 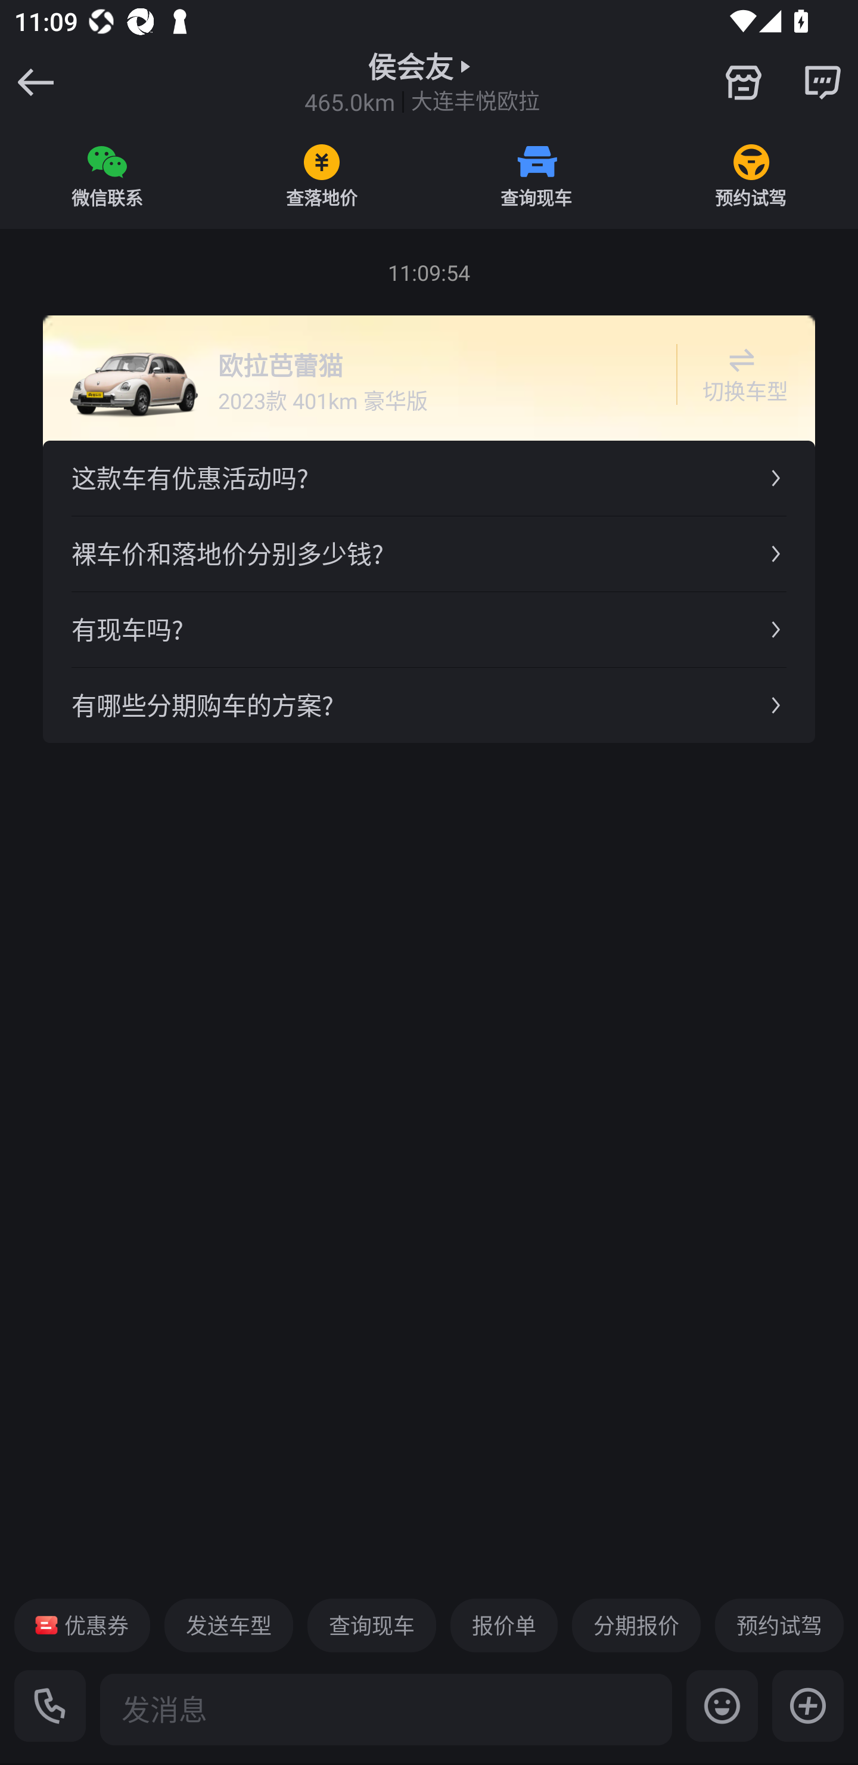 I want to click on 有哪些分期购车的方案?, so click(x=429, y=705).